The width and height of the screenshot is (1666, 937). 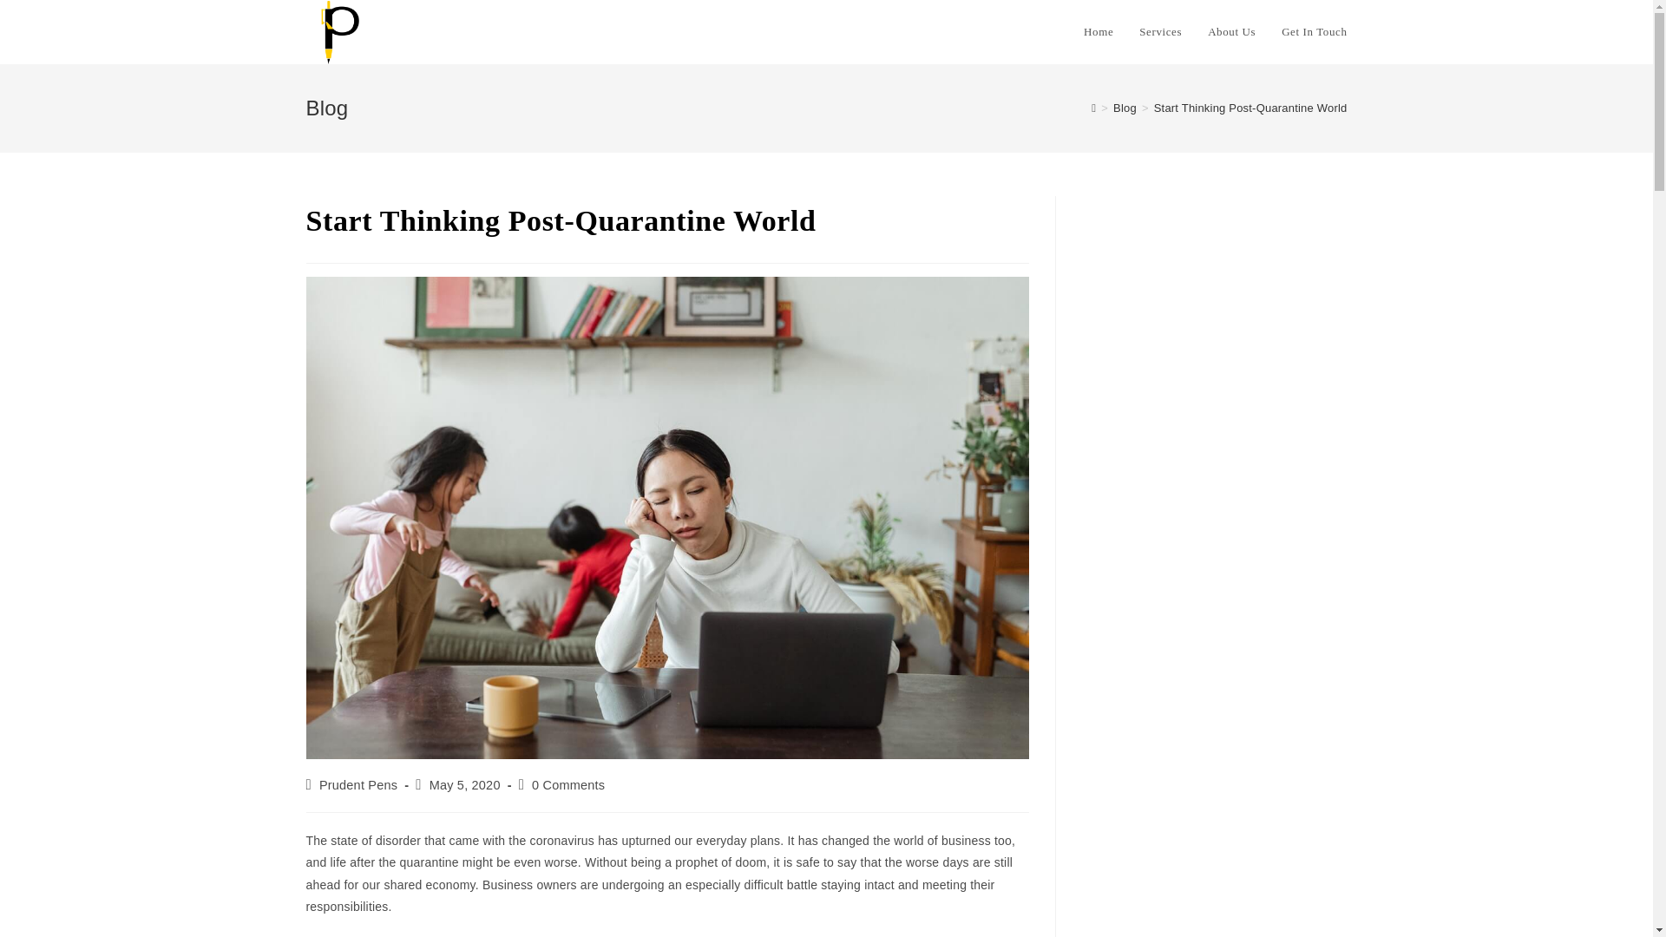 What do you see at coordinates (1159, 32) in the screenshot?
I see `Services` at bounding box center [1159, 32].